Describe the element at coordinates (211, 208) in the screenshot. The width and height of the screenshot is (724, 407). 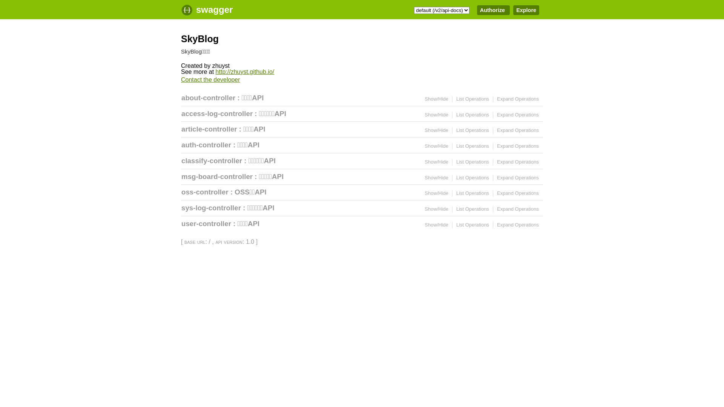
I see `sys-log-controller` at that location.